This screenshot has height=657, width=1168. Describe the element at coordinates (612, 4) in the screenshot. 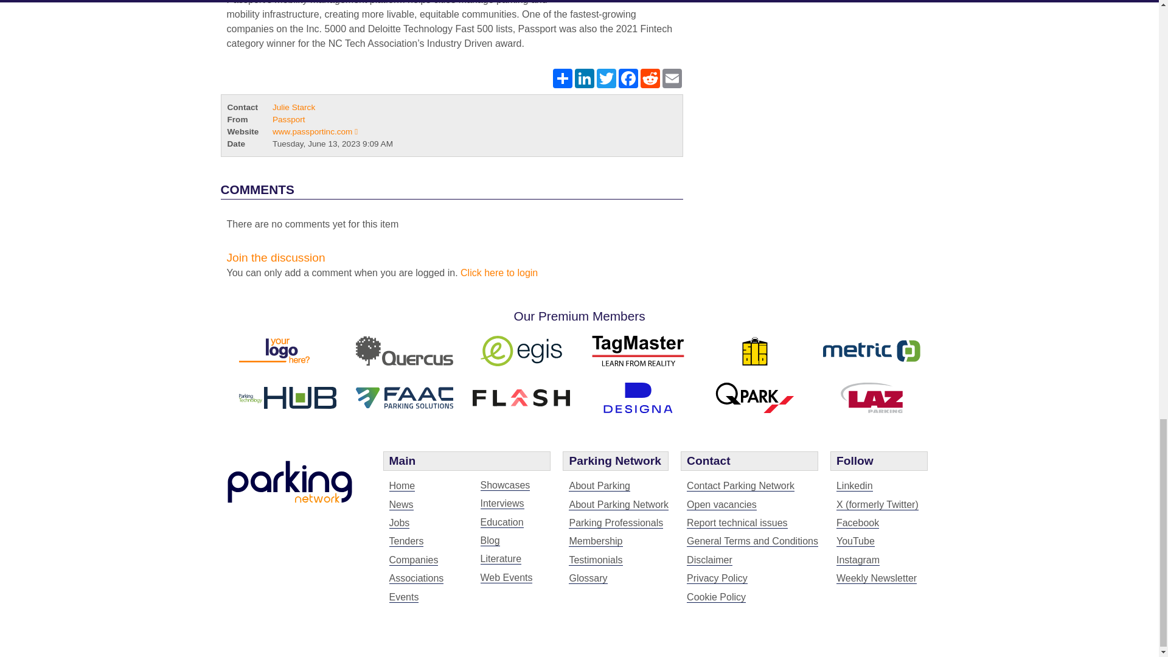

I see `Passport` at that location.